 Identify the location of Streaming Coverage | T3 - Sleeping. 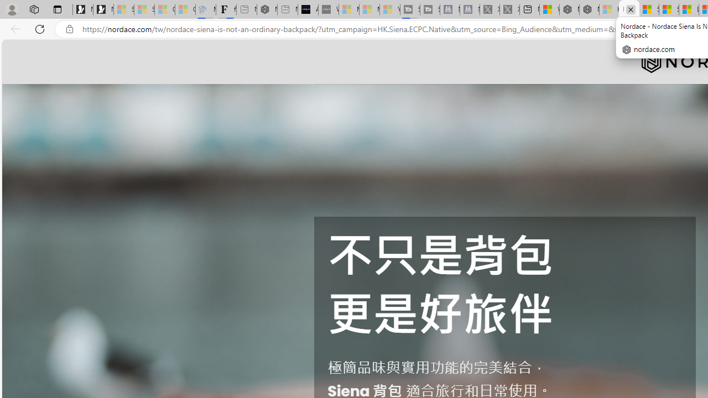
(410, 10).